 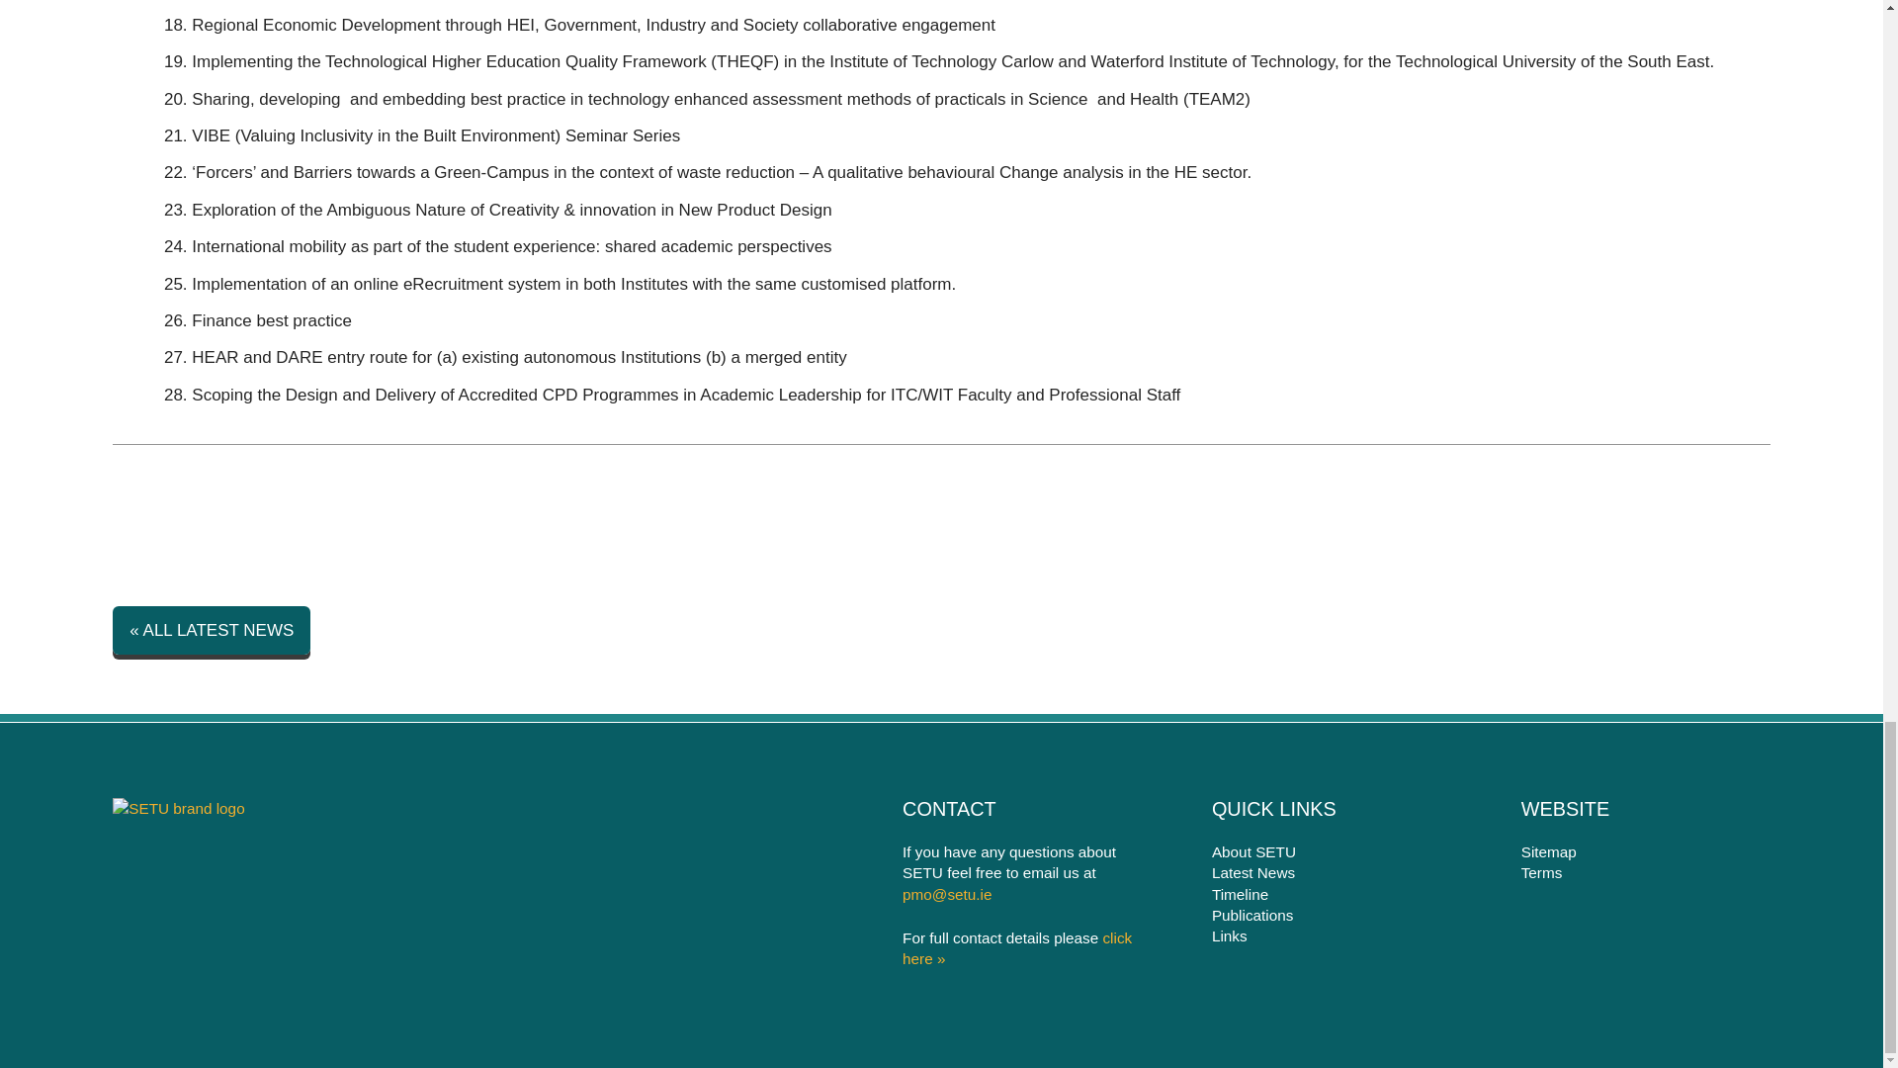 What do you see at coordinates (1337, 872) in the screenshot?
I see `Latest News` at bounding box center [1337, 872].